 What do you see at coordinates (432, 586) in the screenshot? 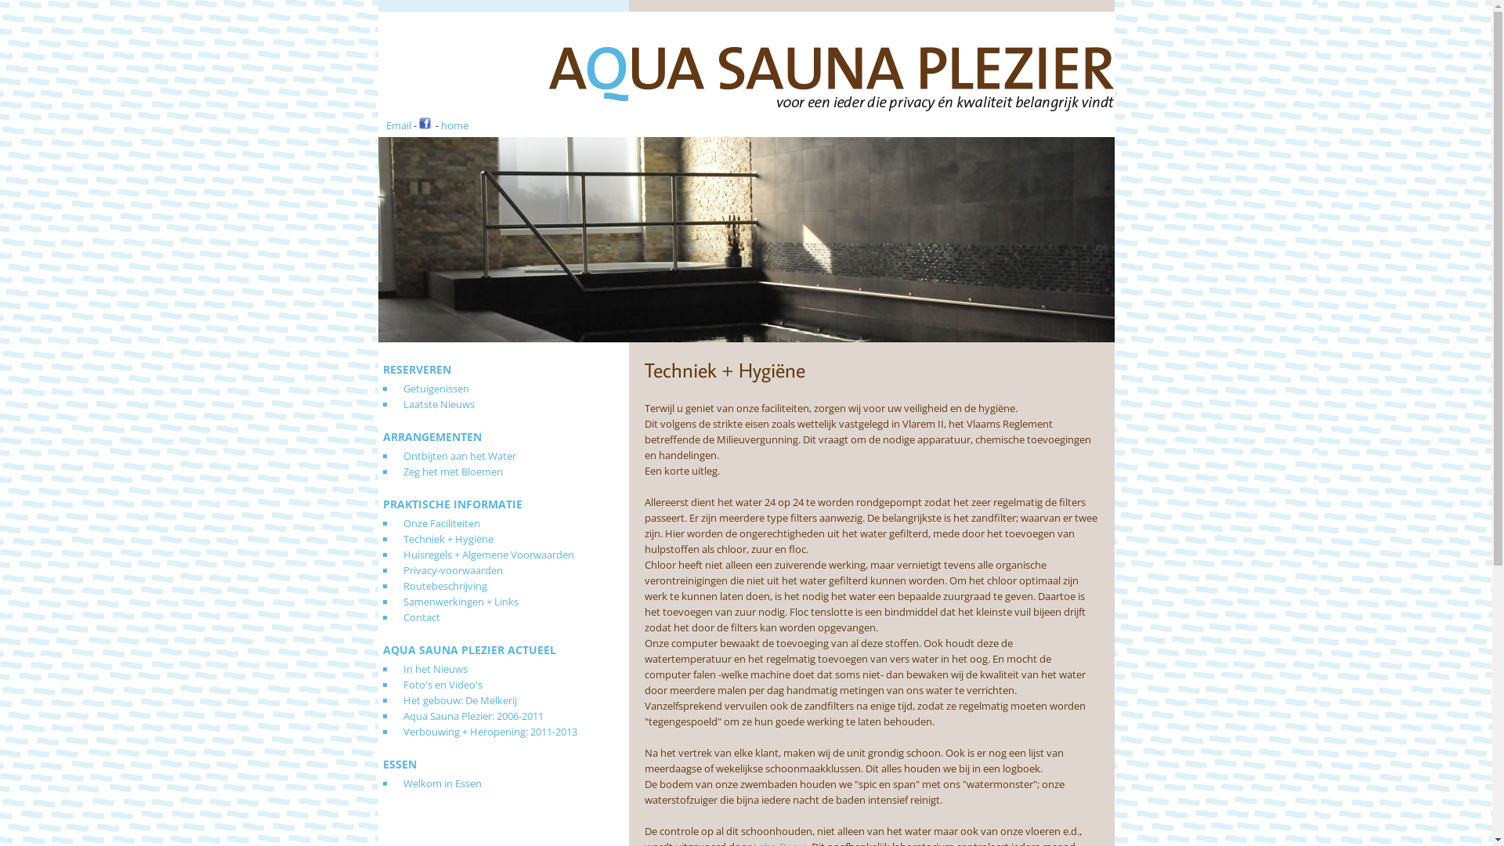
I see `Routebeschrijving` at bounding box center [432, 586].